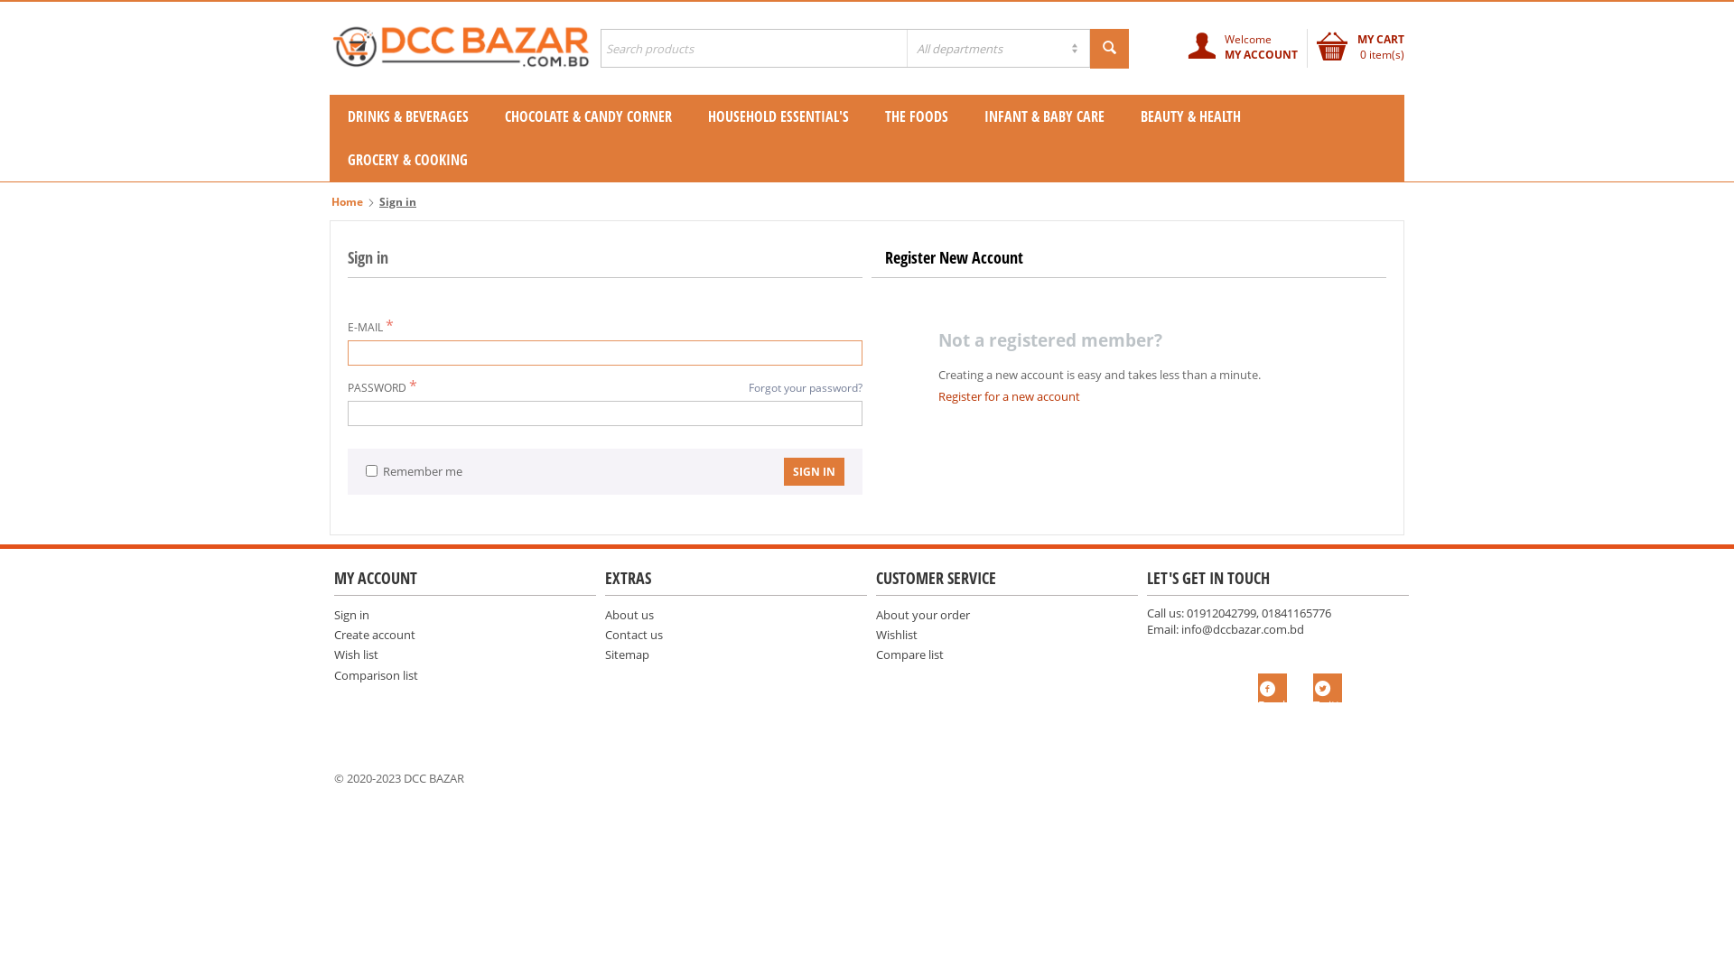  I want to click on Contact us, so click(634, 635).